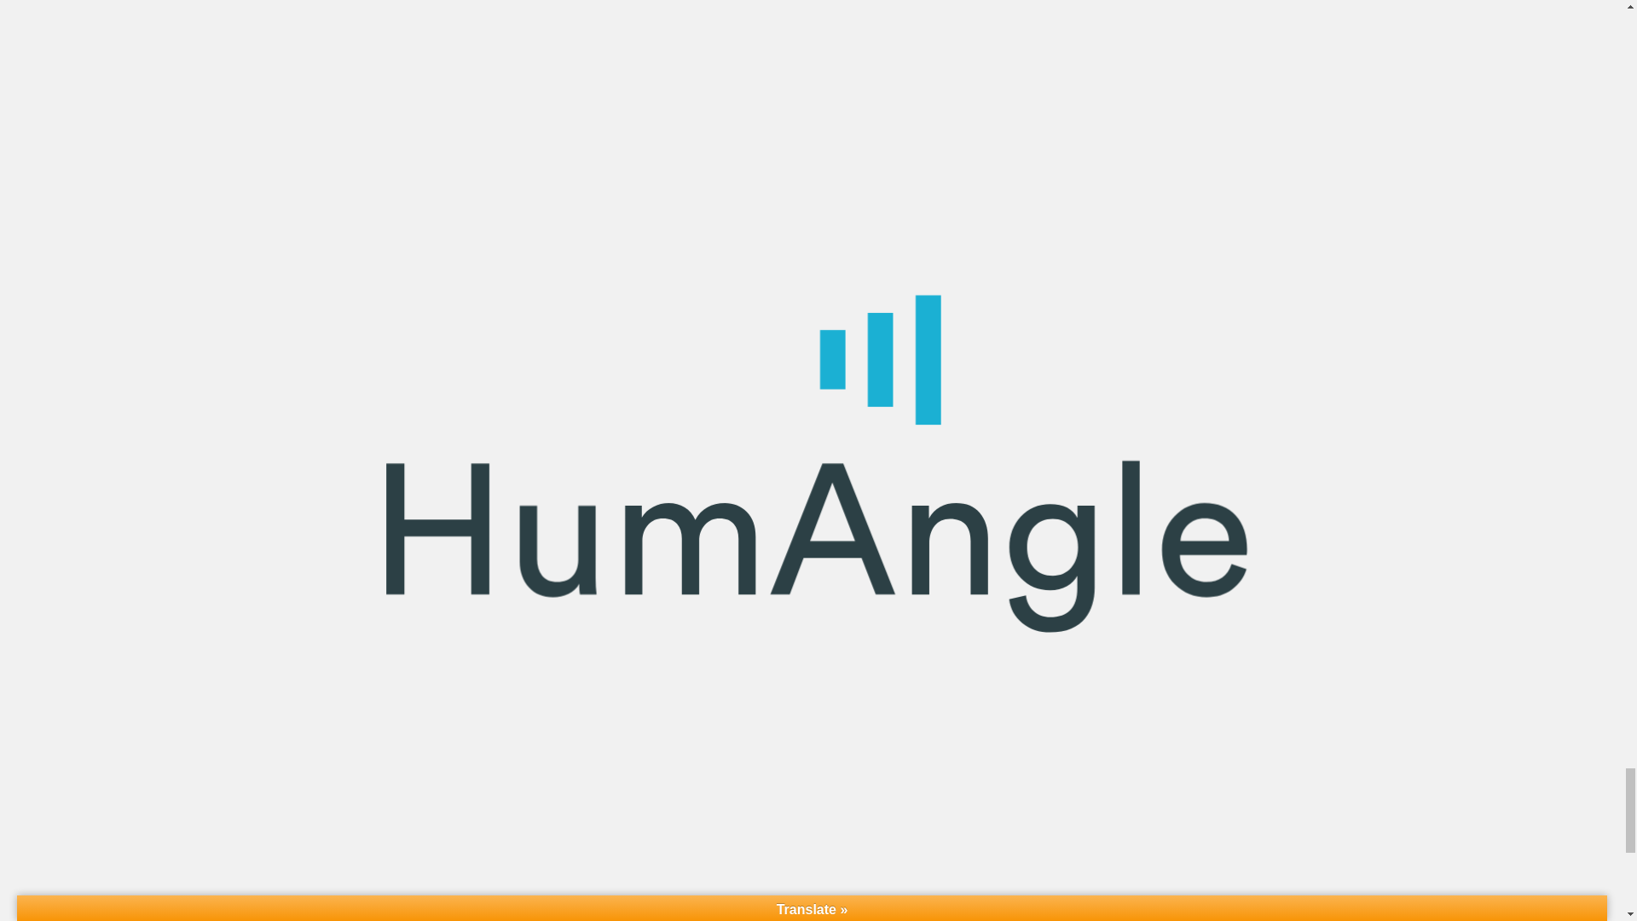 This screenshot has height=921, width=1637. I want to click on Subscribe, so click(812, 298).